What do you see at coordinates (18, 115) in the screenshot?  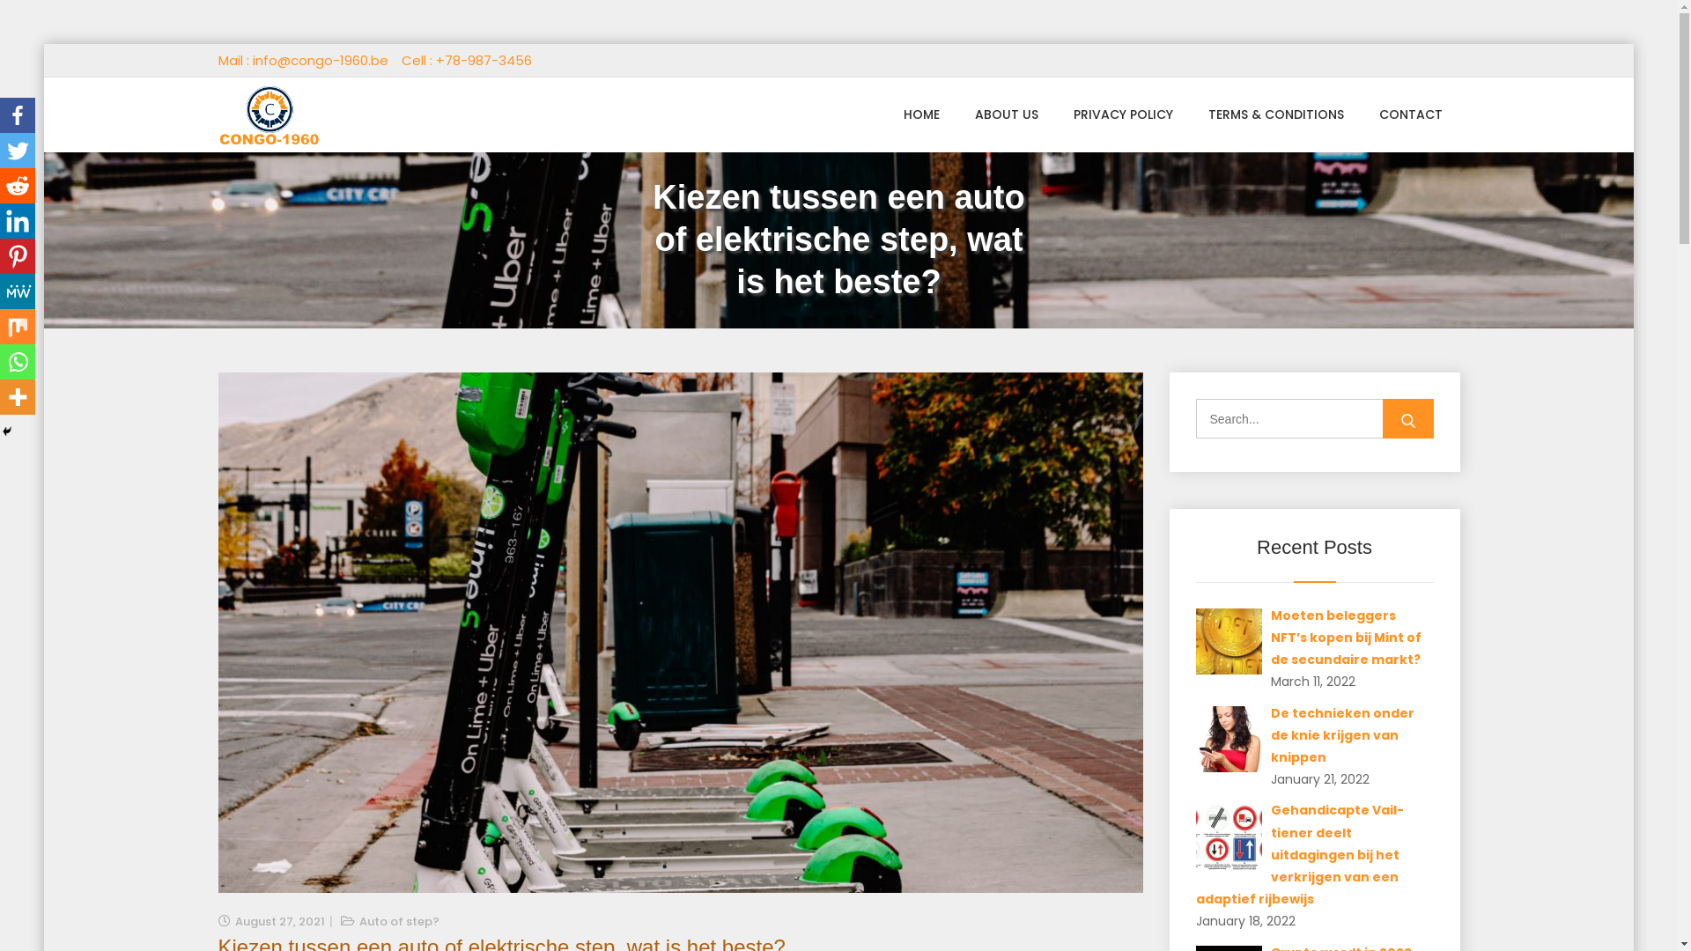 I see `Facebook` at bounding box center [18, 115].